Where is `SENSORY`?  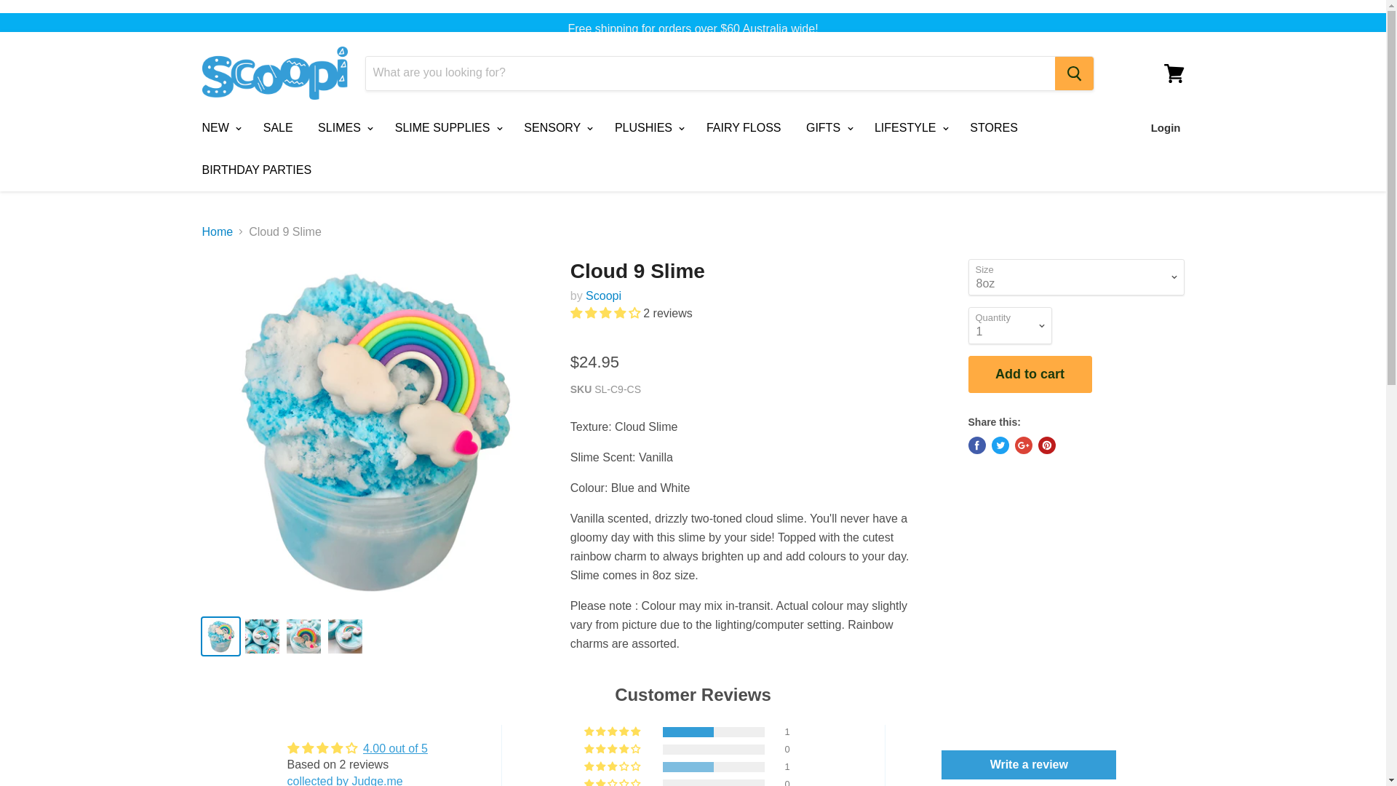 SENSORY is located at coordinates (556, 128).